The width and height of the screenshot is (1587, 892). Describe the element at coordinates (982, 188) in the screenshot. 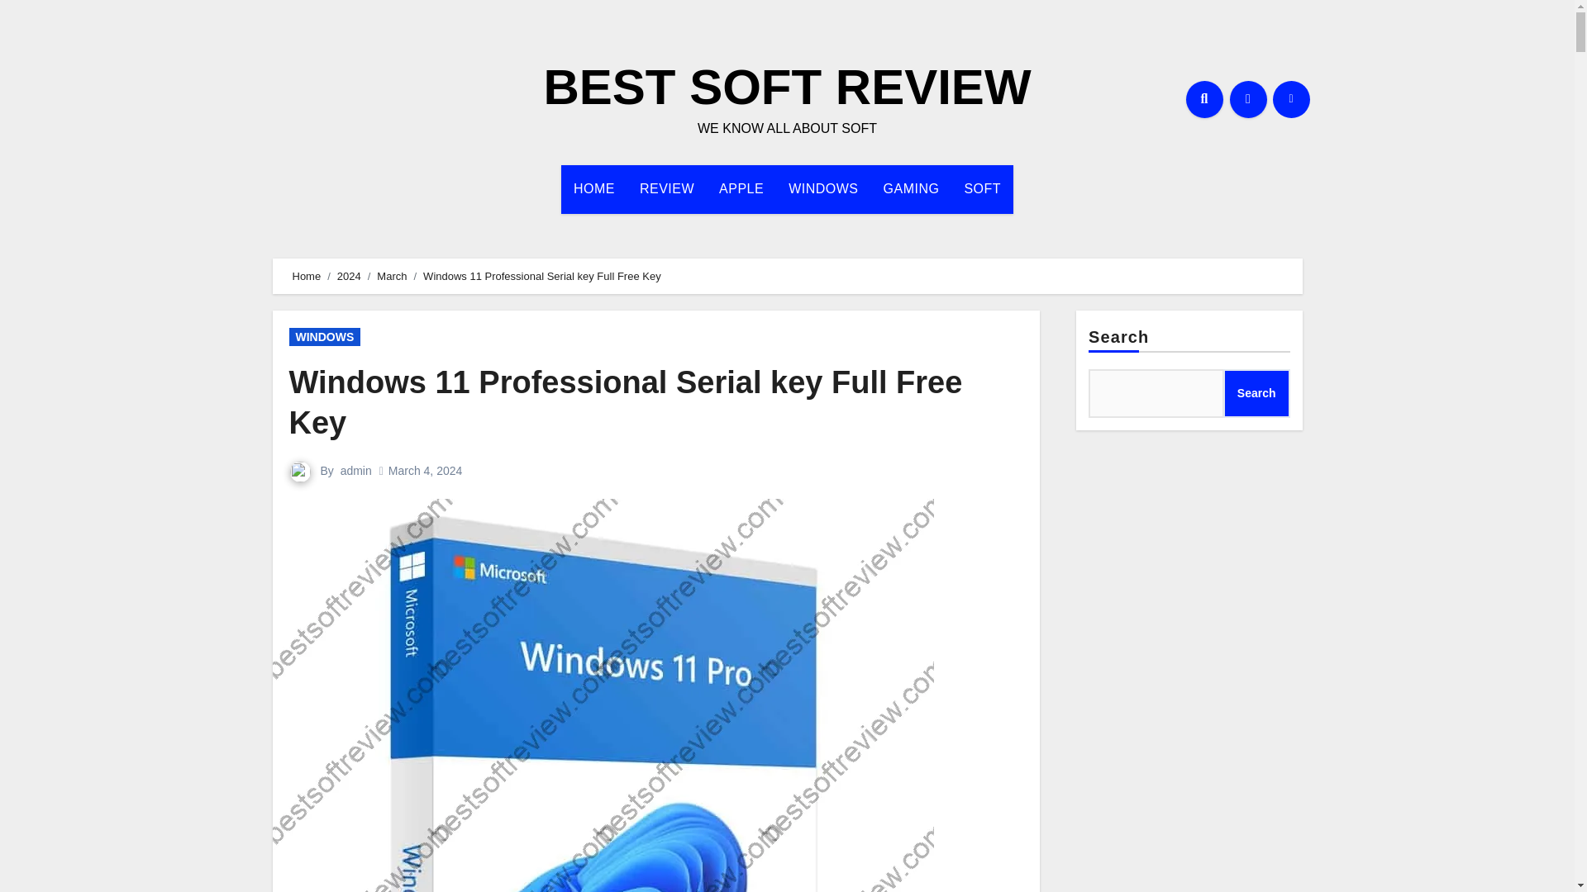

I see `SOFT` at that location.